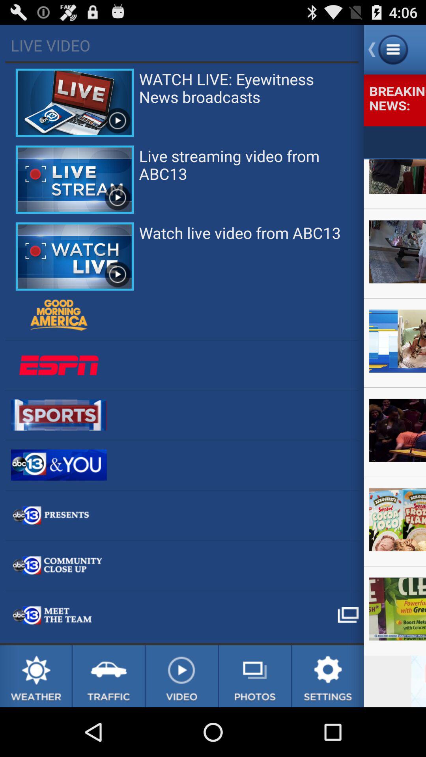 Image resolution: width=426 pixels, height=757 pixels. What do you see at coordinates (255, 676) in the screenshot?
I see `go to photos` at bounding box center [255, 676].